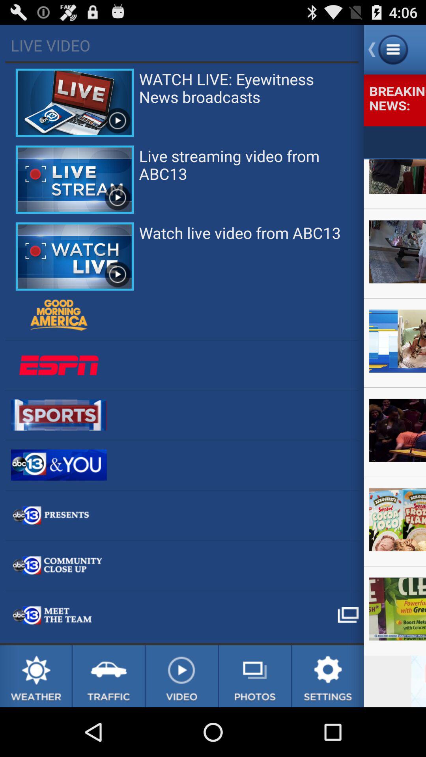 Image resolution: width=426 pixels, height=757 pixels. What do you see at coordinates (255, 676) in the screenshot?
I see `go to photos` at bounding box center [255, 676].